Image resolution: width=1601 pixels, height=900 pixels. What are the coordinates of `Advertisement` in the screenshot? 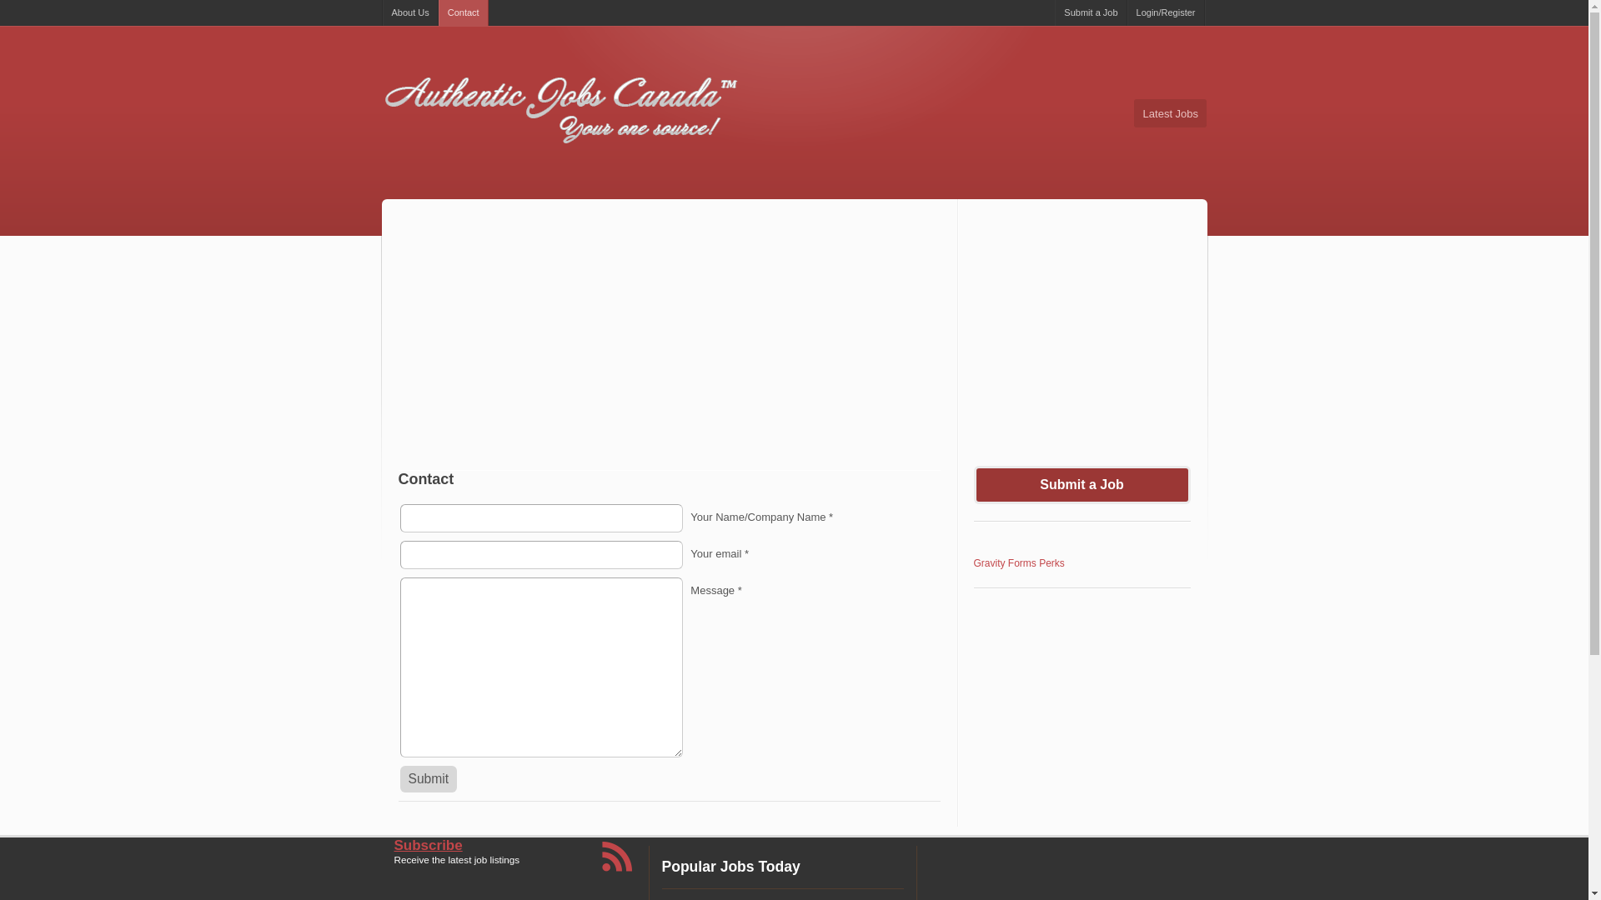 It's located at (795, 341).